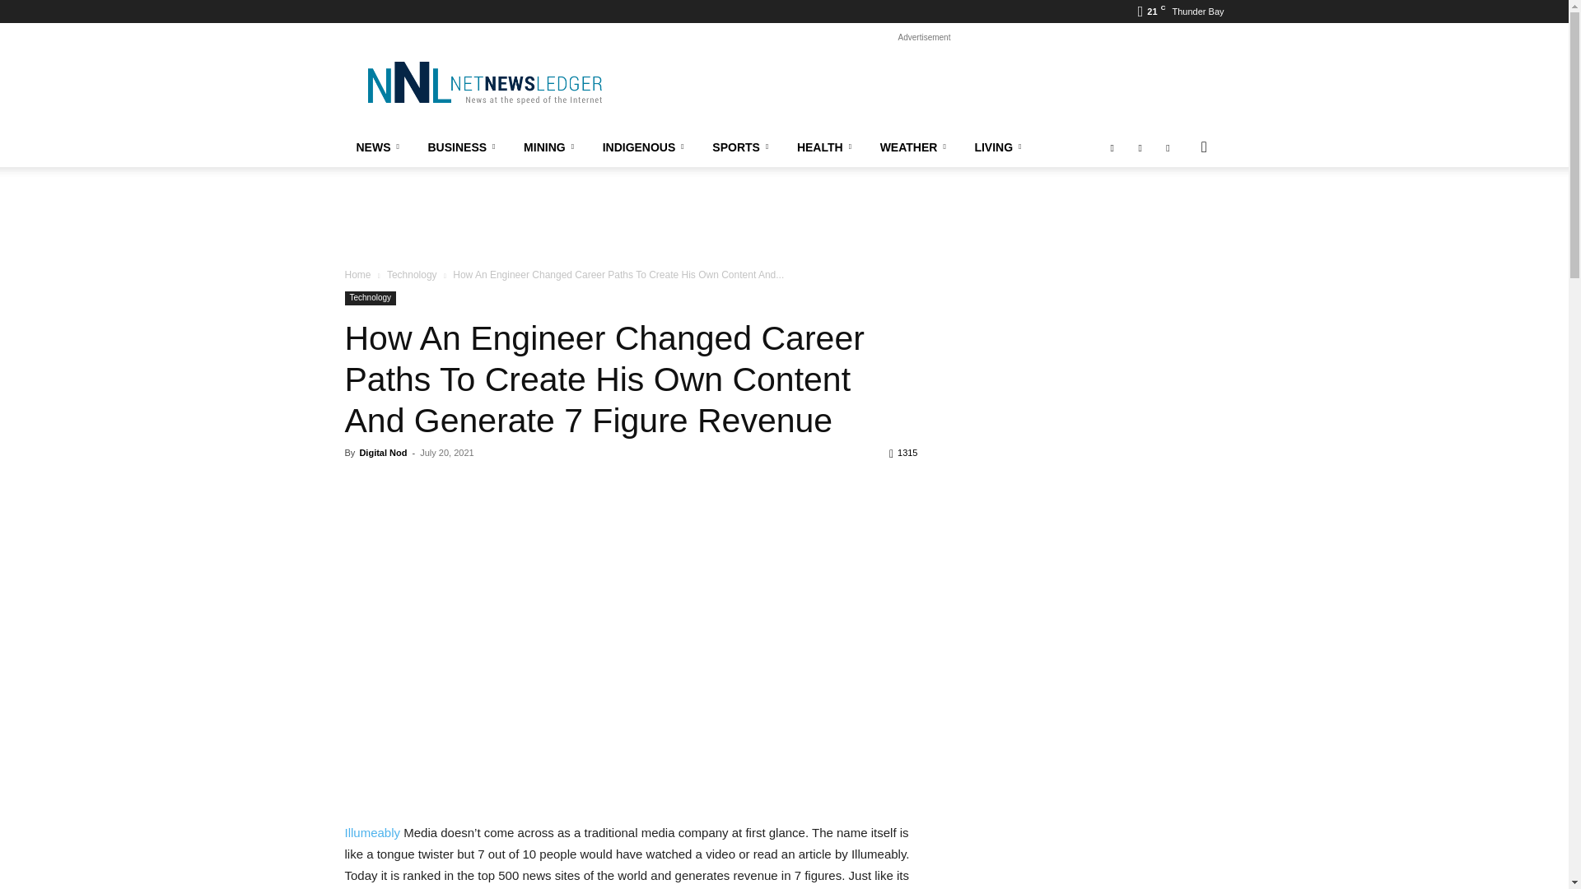 Image resolution: width=1581 pixels, height=889 pixels. I want to click on View all posts in Technology, so click(412, 275).